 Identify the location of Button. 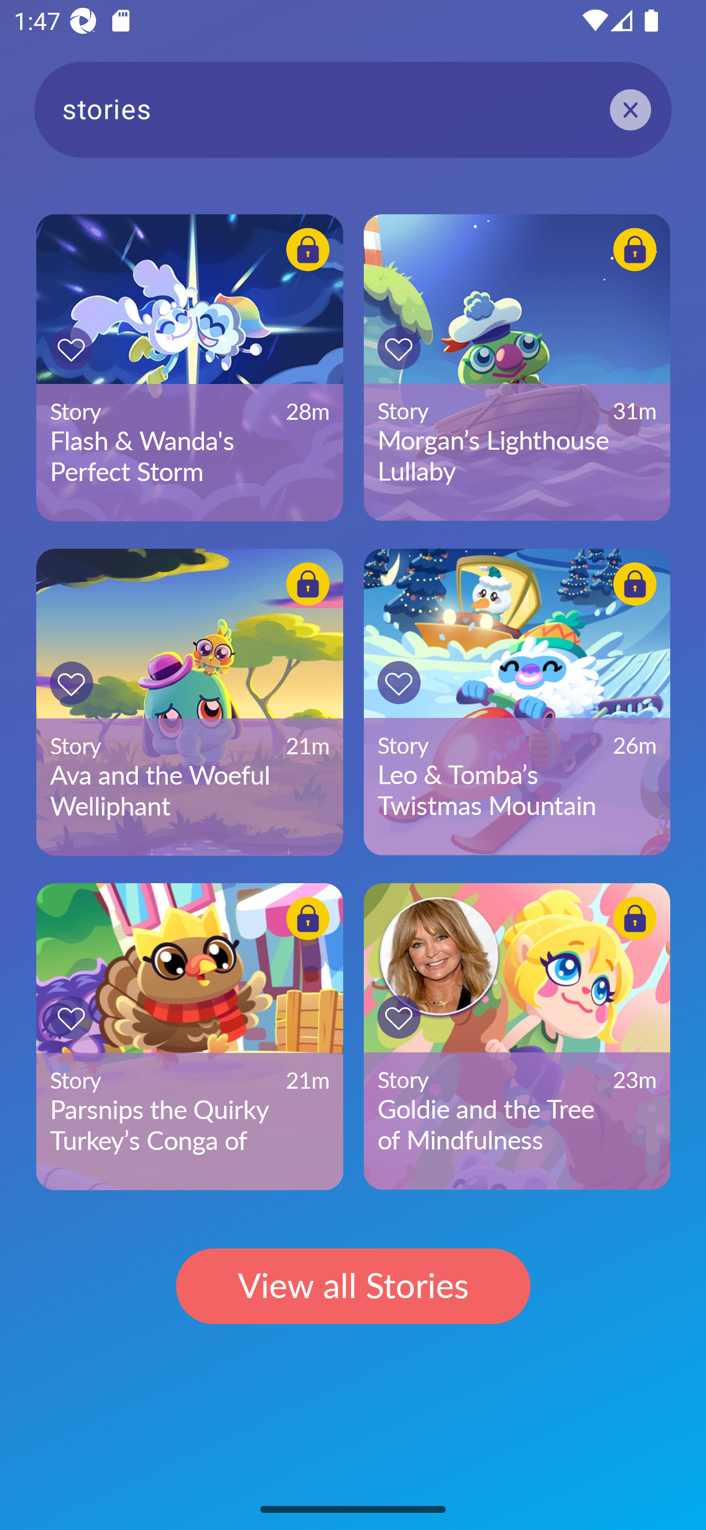
(635, 585).